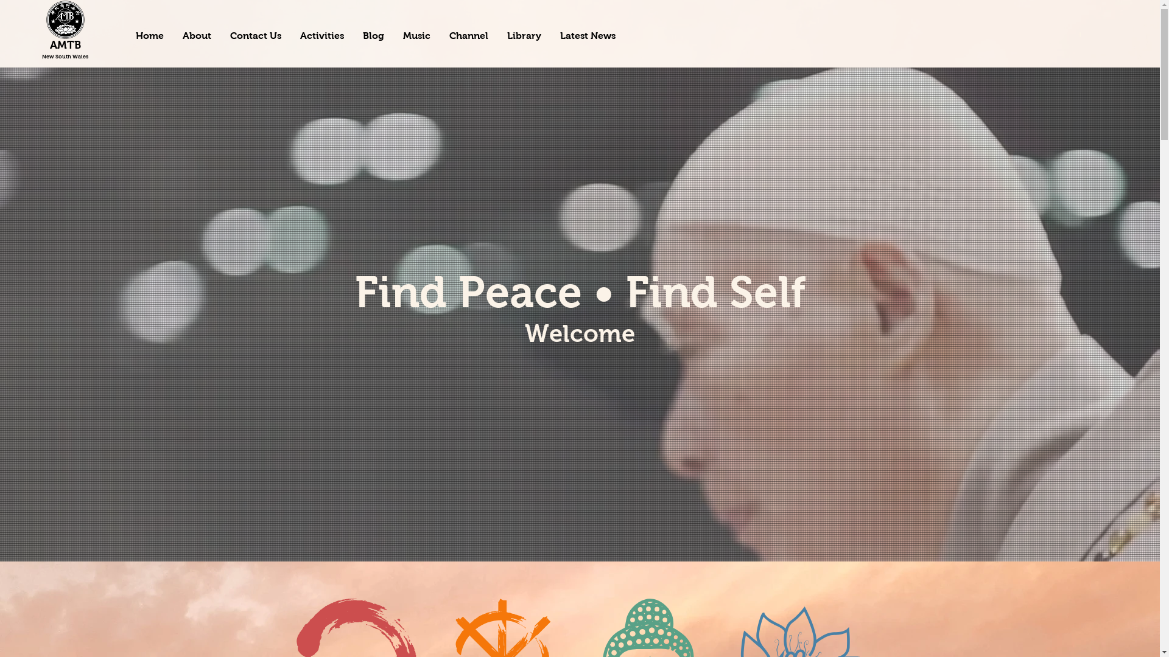  What do you see at coordinates (256, 35) in the screenshot?
I see `Contact Us` at bounding box center [256, 35].